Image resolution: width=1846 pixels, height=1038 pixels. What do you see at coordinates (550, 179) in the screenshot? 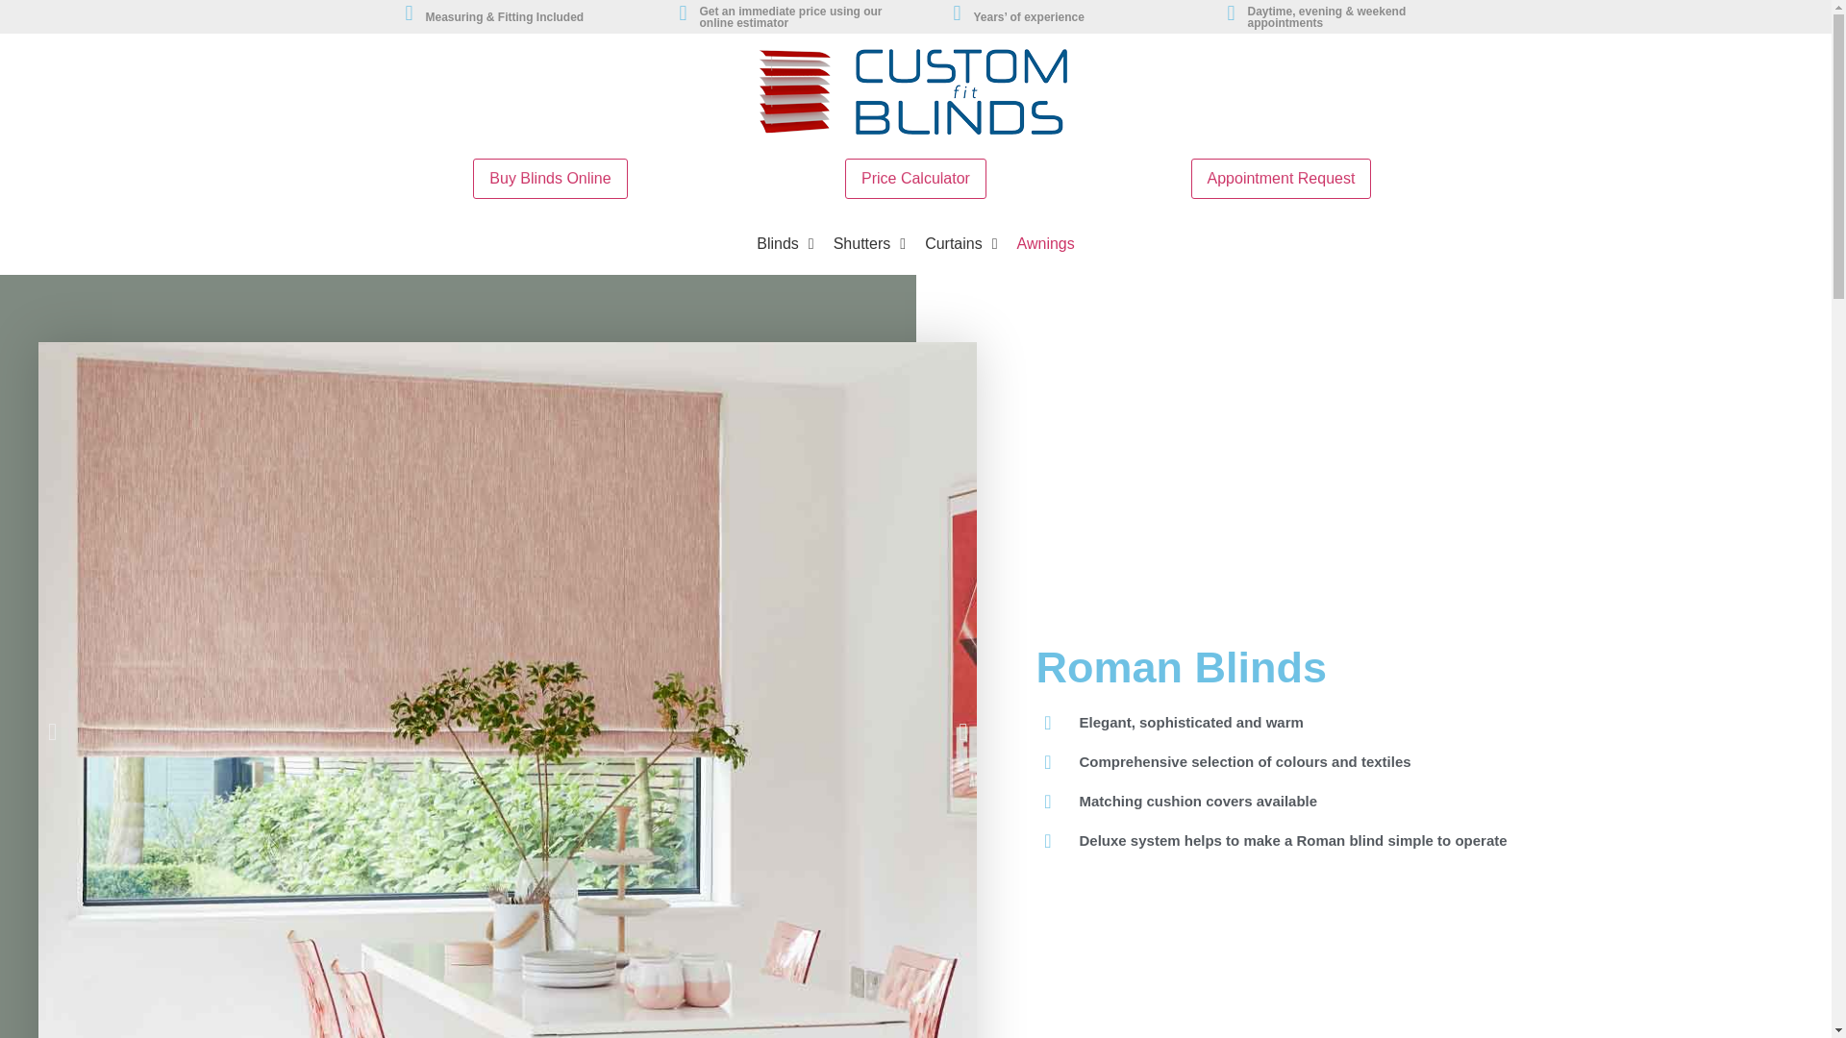
I see `Buy Blinds Online` at bounding box center [550, 179].